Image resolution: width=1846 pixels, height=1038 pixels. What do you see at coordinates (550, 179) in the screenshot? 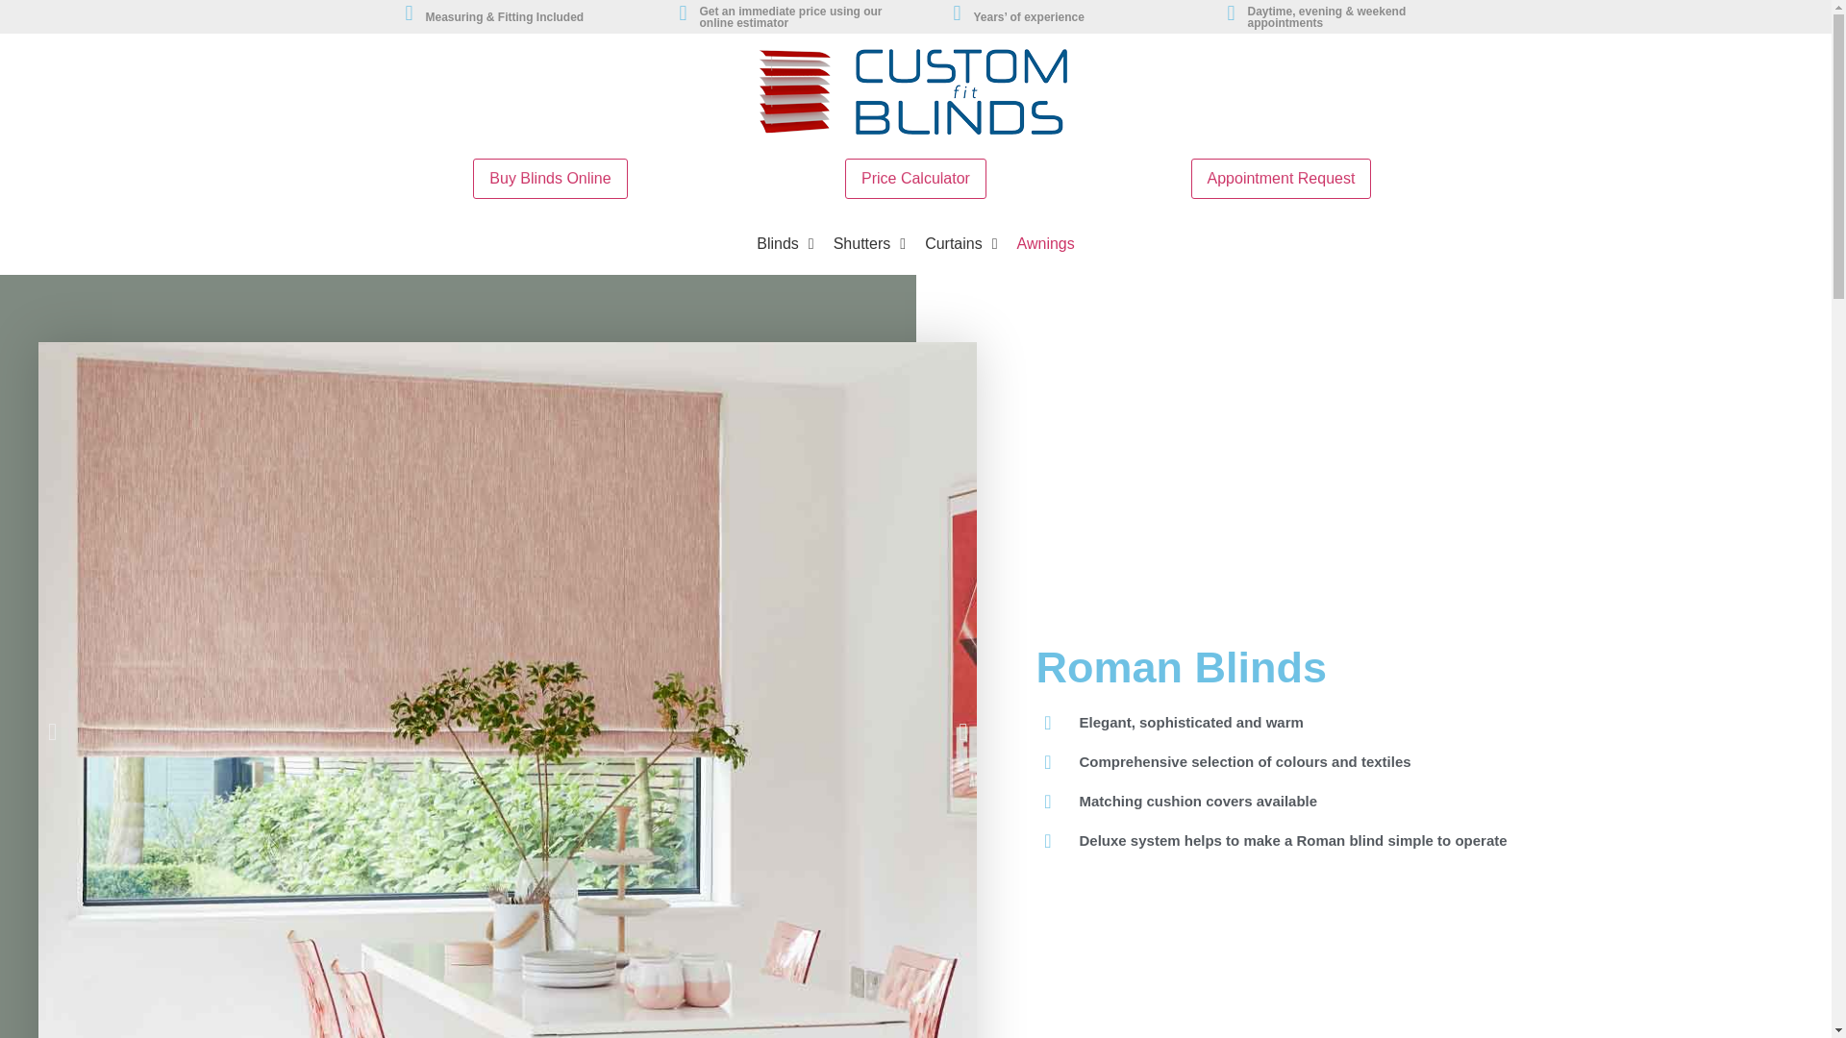
I see `Buy Blinds Online` at bounding box center [550, 179].